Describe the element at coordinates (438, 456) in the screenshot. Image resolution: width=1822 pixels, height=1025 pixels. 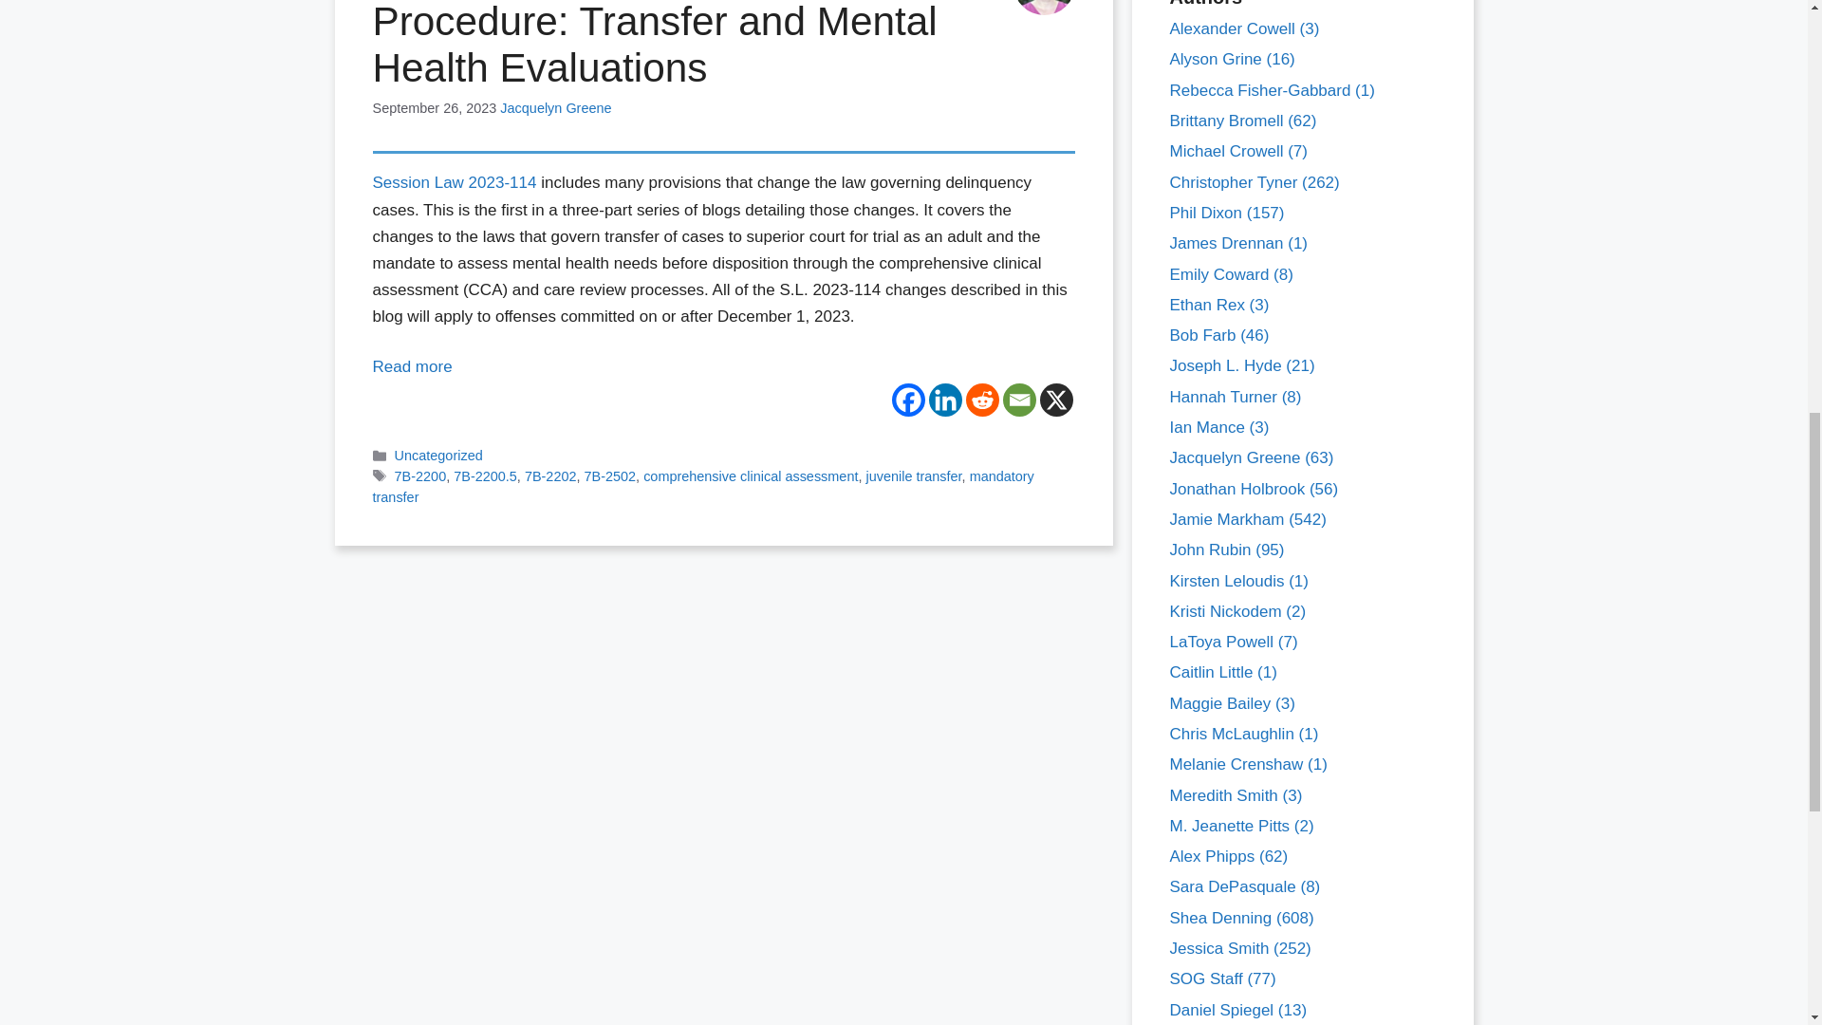
I see `Uncategorized` at that location.